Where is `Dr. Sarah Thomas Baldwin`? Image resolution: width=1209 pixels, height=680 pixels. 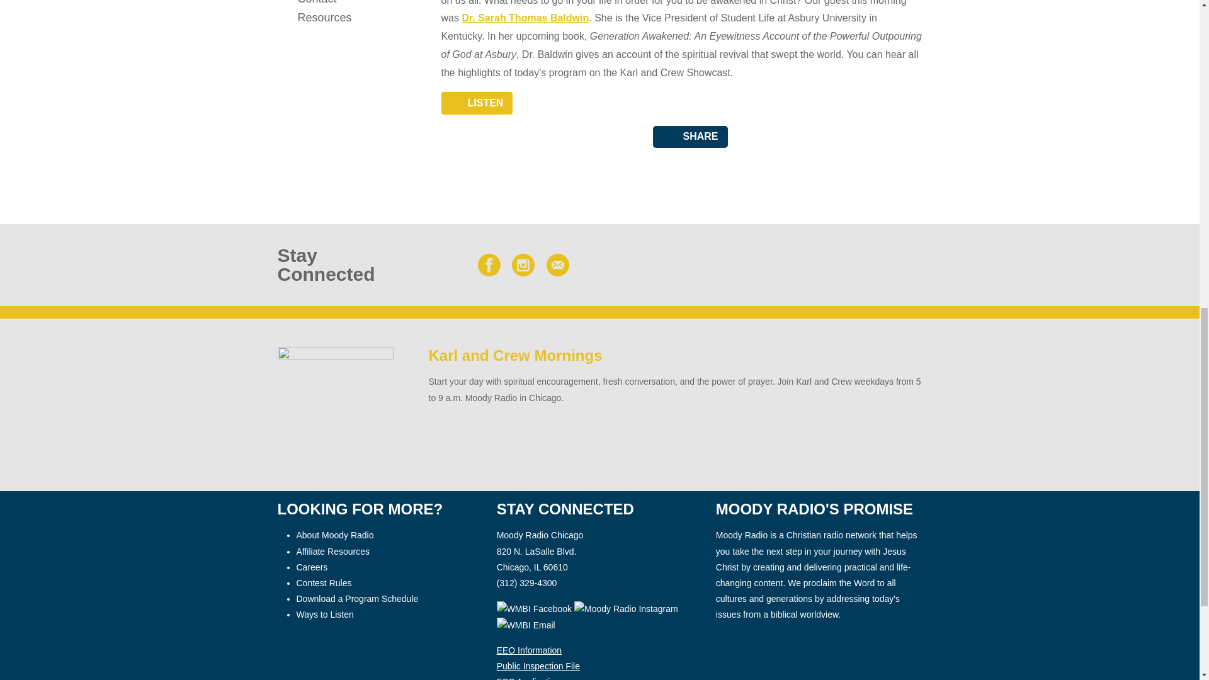 Dr. Sarah Thomas Baldwin is located at coordinates (525, 18).